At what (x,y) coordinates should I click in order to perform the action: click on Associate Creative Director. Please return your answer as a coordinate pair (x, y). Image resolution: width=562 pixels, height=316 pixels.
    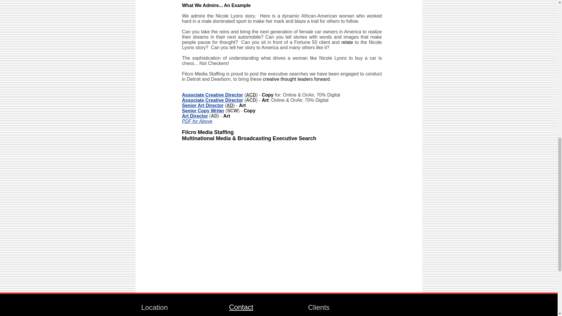
    Looking at the image, I should click on (213, 95).